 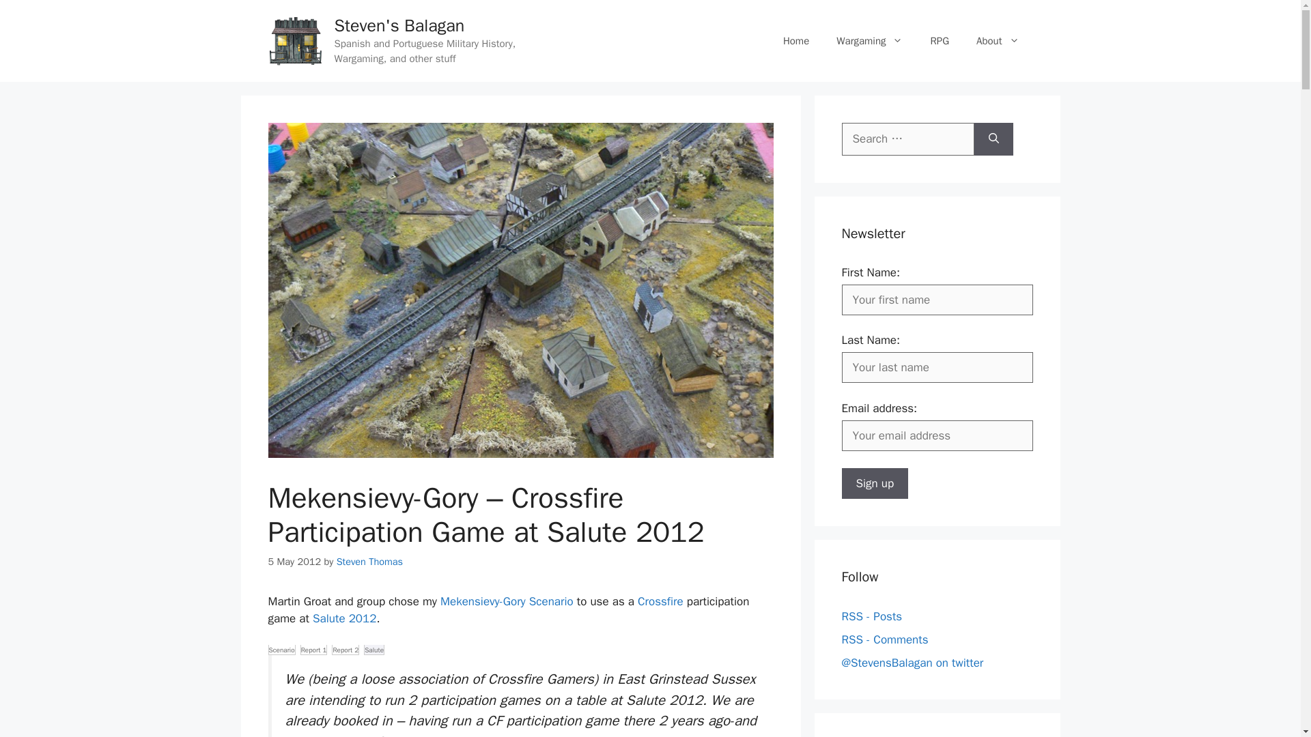 What do you see at coordinates (369, 561) in the screenshot?
I see `Steven Thomas` at bounding box center [369, 561].